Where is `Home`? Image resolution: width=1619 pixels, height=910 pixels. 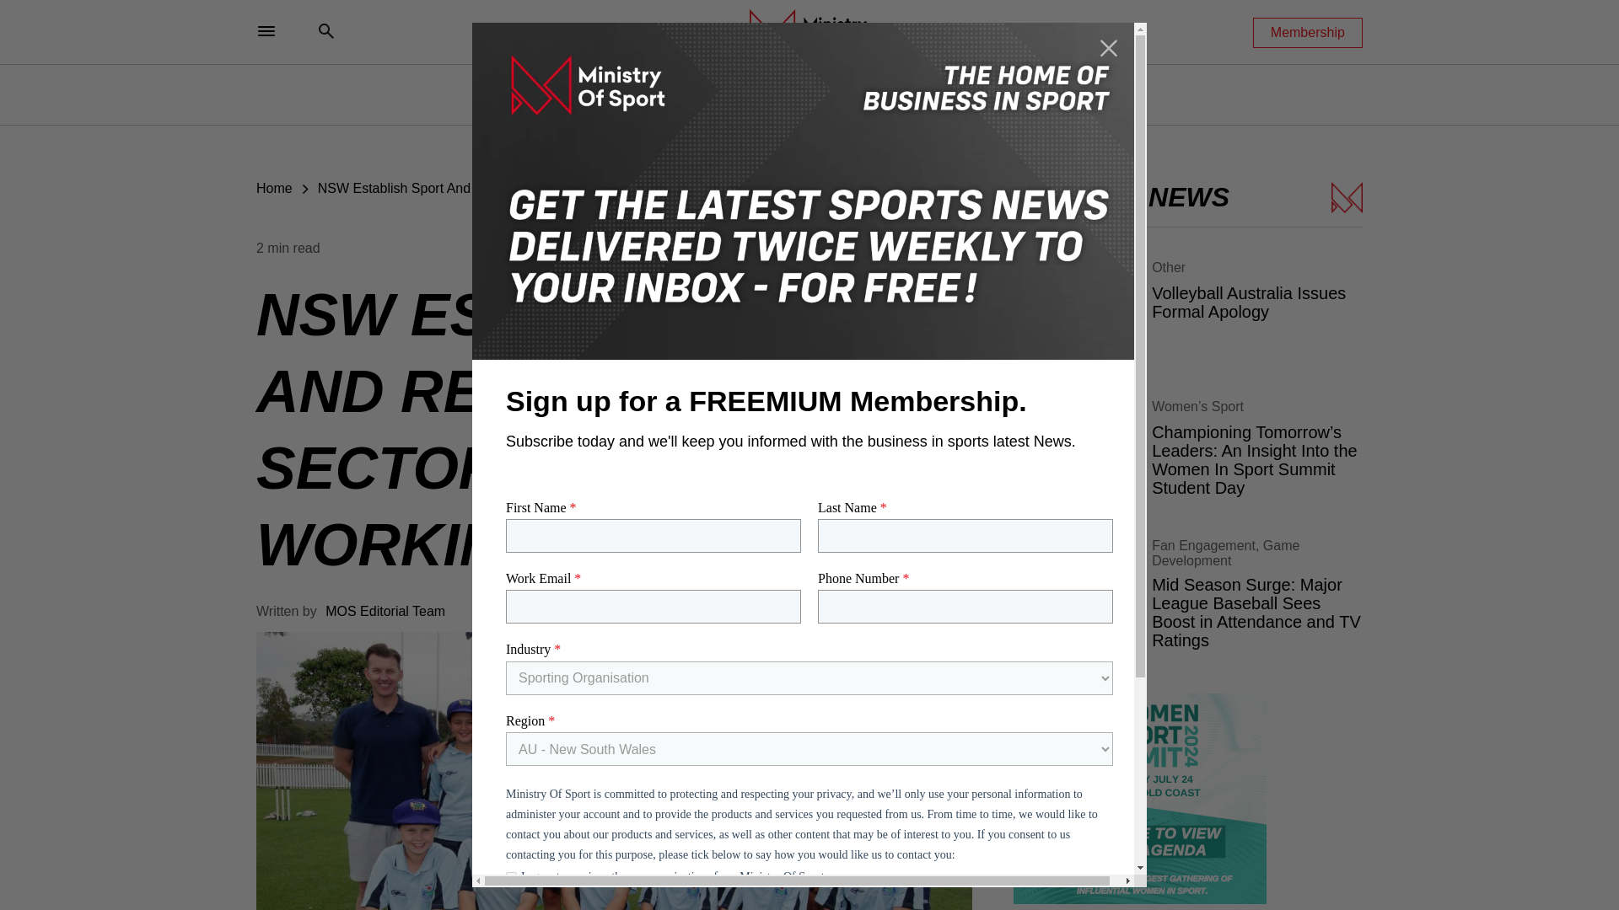 Home is located at coordinates (274, 188).